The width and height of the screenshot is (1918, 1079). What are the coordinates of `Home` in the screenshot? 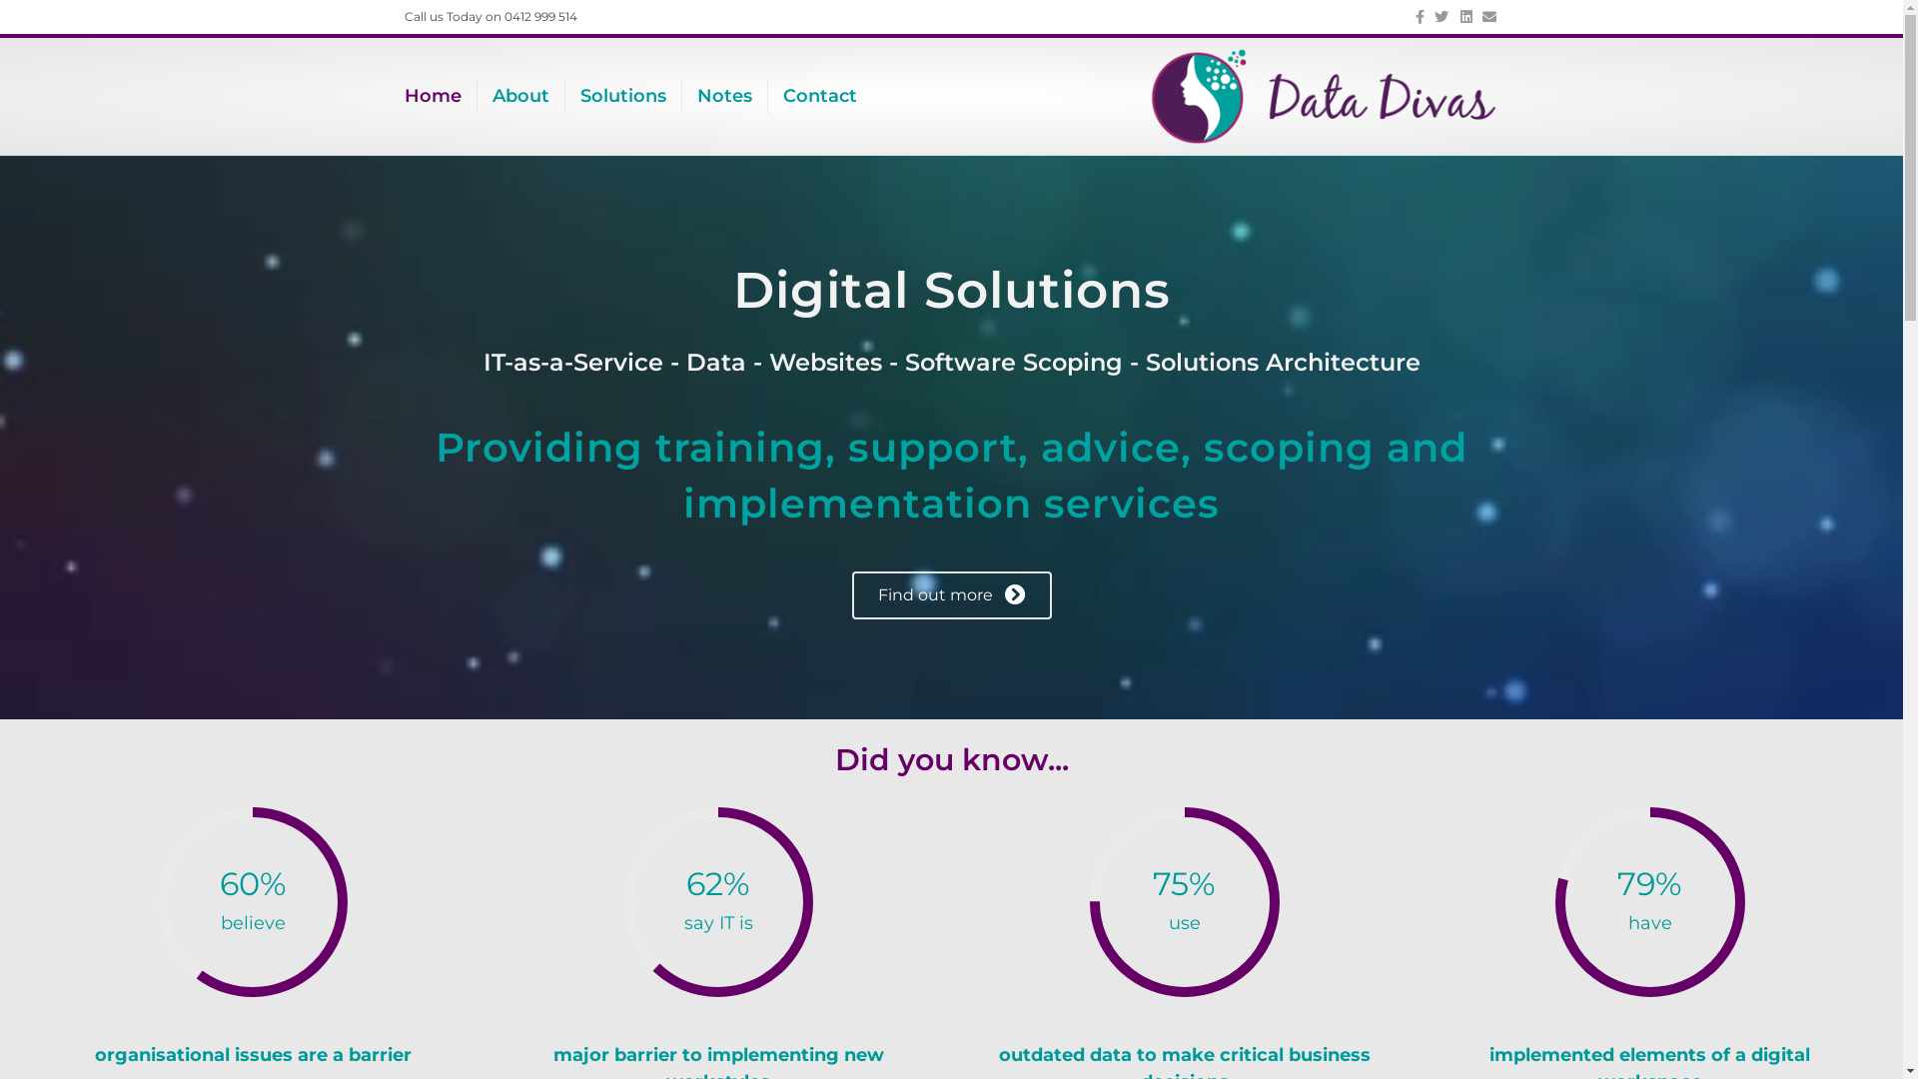 It's located at (442, 96).